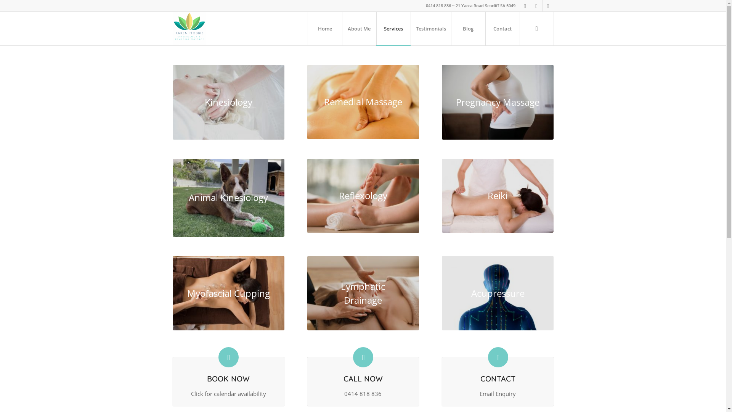  What do you see at coordinates (430, 29) in the screenshot?
I see `Testimonials` at bounding box center [430, 29].